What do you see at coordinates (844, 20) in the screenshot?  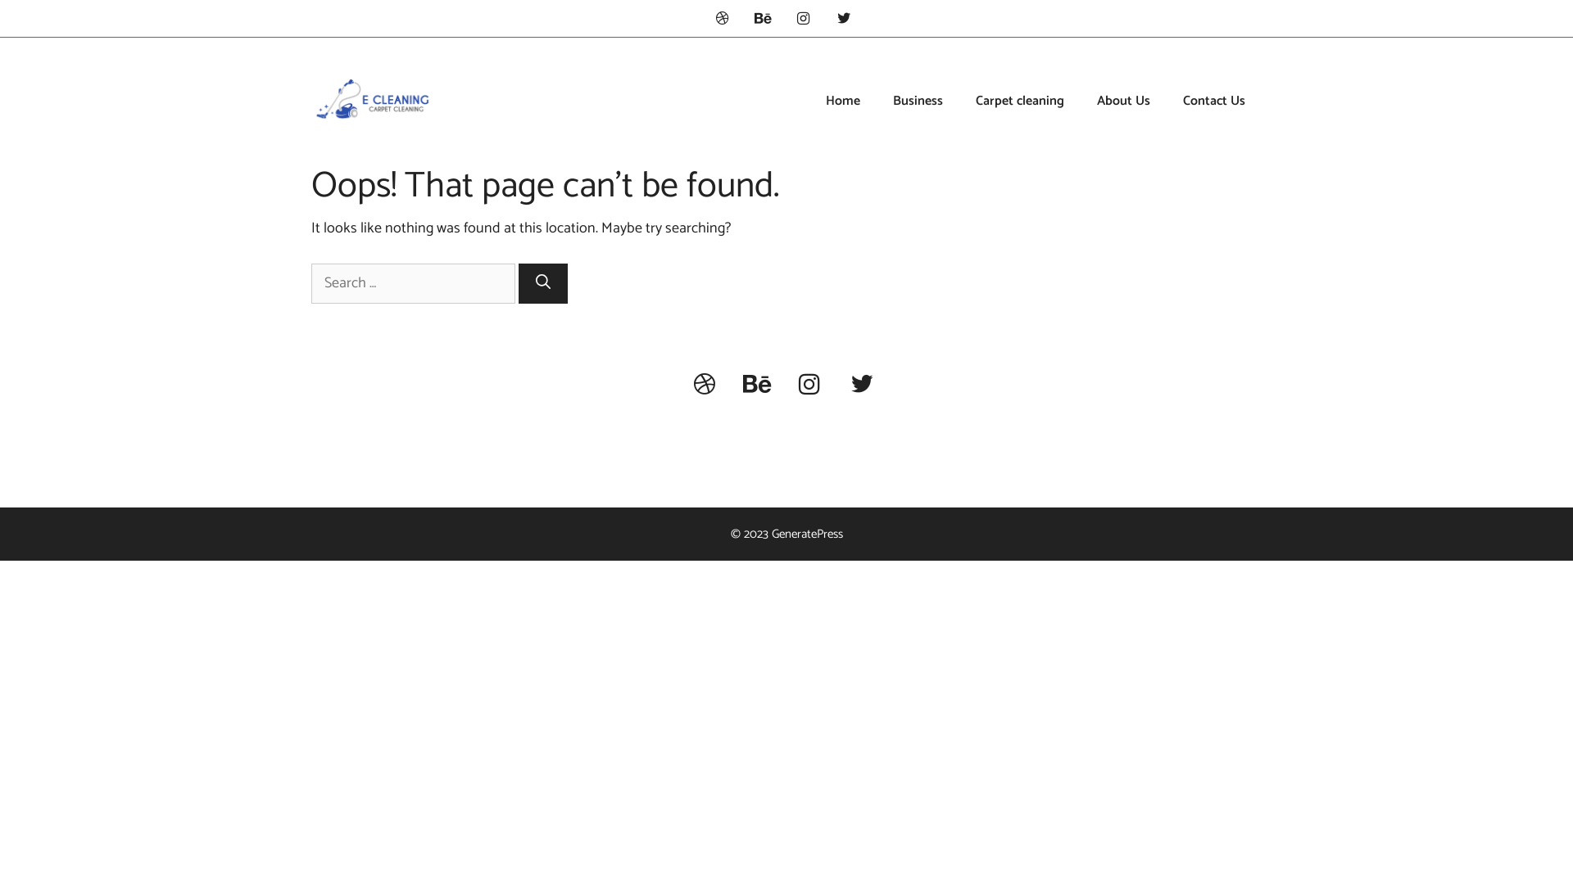 I see `Twitter` at bounding box center [844, 20].